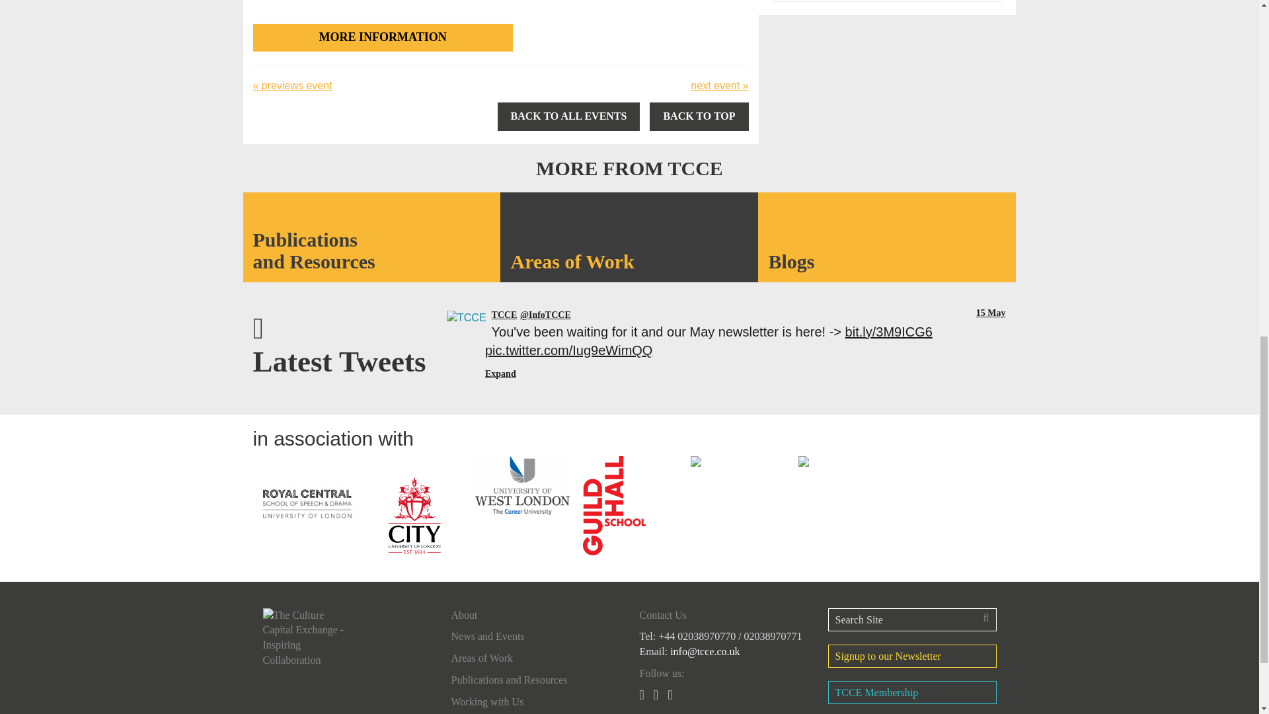 The image size is (1269, 714). I want to click on TCCE, so click(546, 315).